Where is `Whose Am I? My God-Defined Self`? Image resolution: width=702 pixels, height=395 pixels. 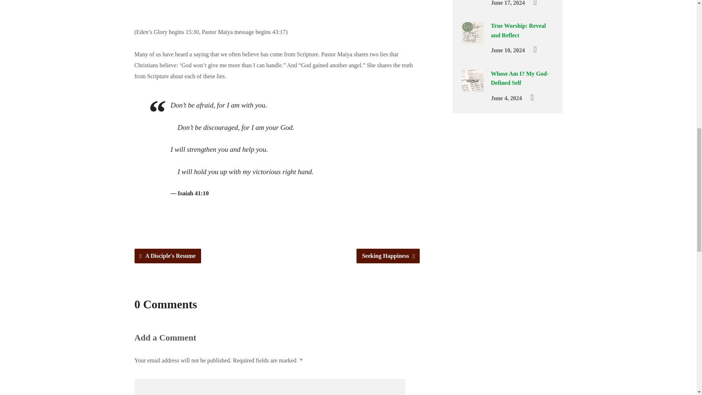 Whose Am I? My God-Defined Self is located at coordinates (472, 86).